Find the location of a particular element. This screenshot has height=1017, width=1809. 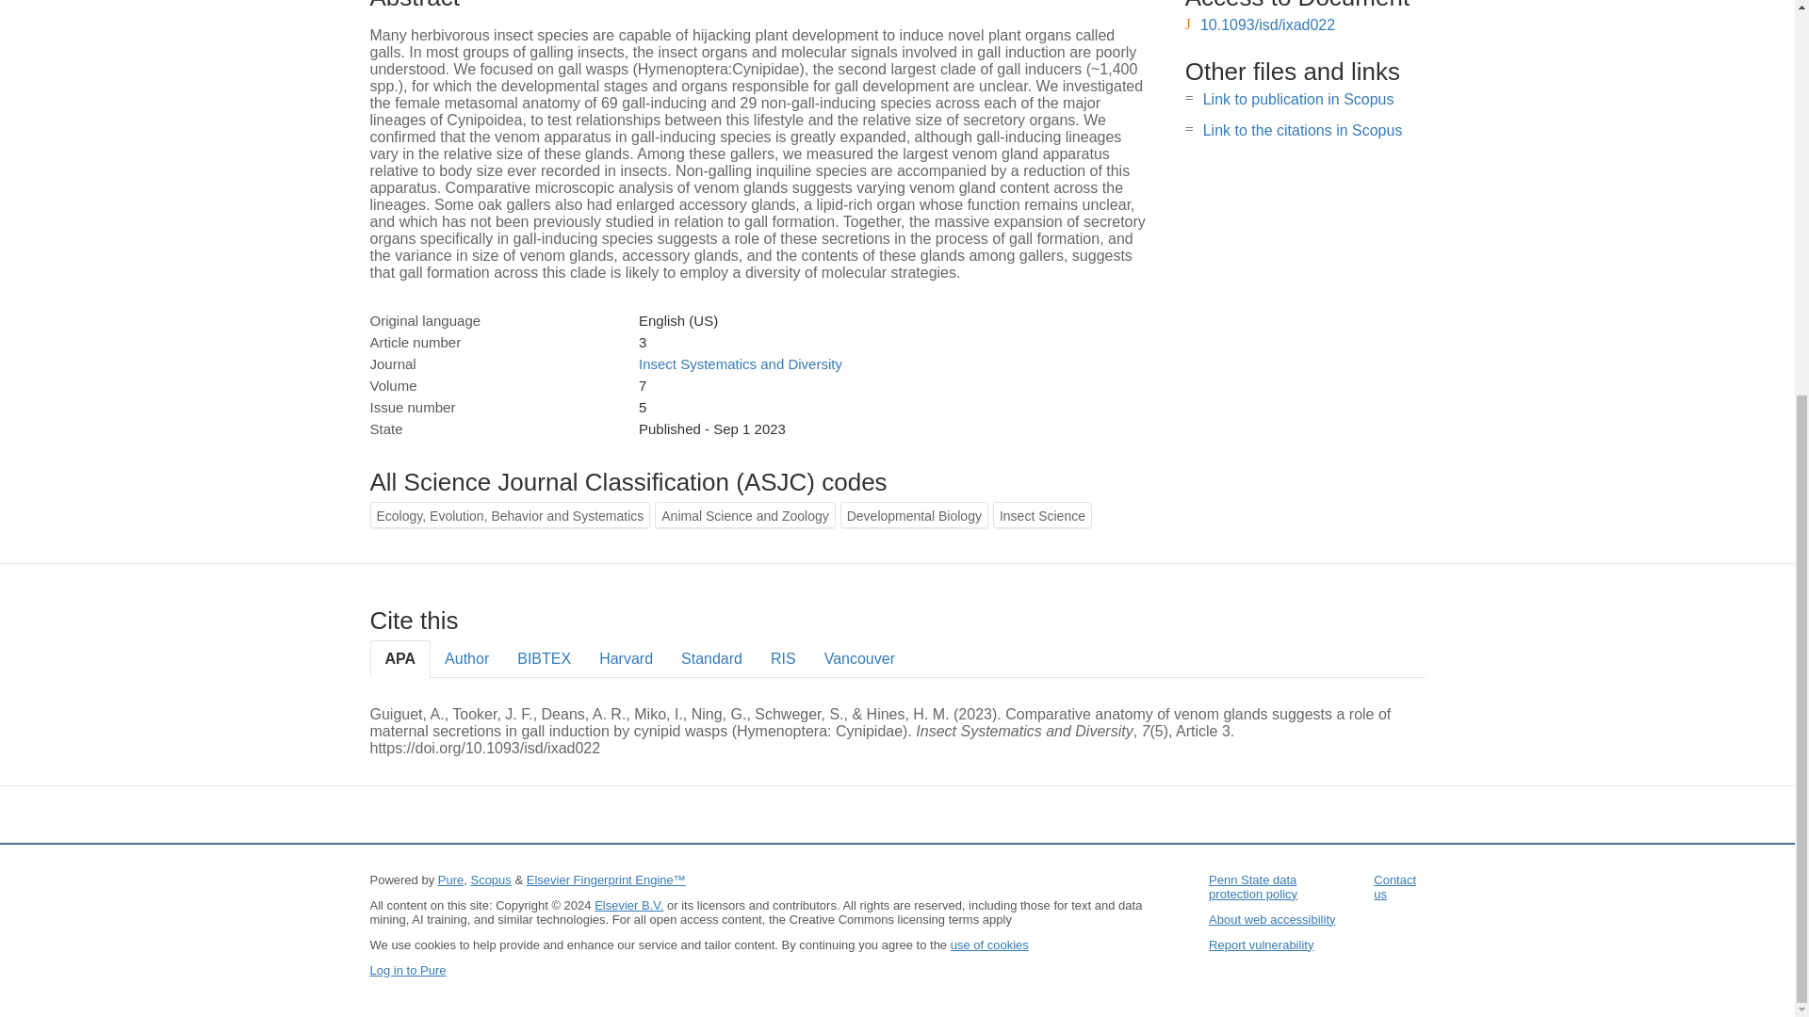

Link to publication in Scopus is located at coordinates (1298, 100).